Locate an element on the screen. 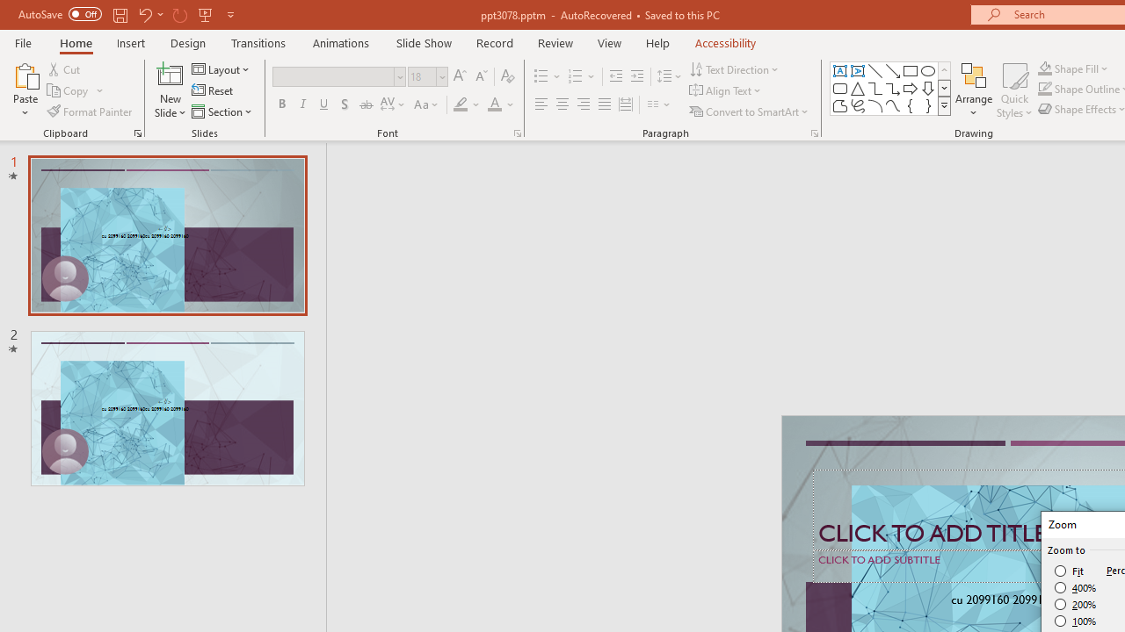 The image size is (1125, 632). Line Spacing is located at coordinates (670, 77).